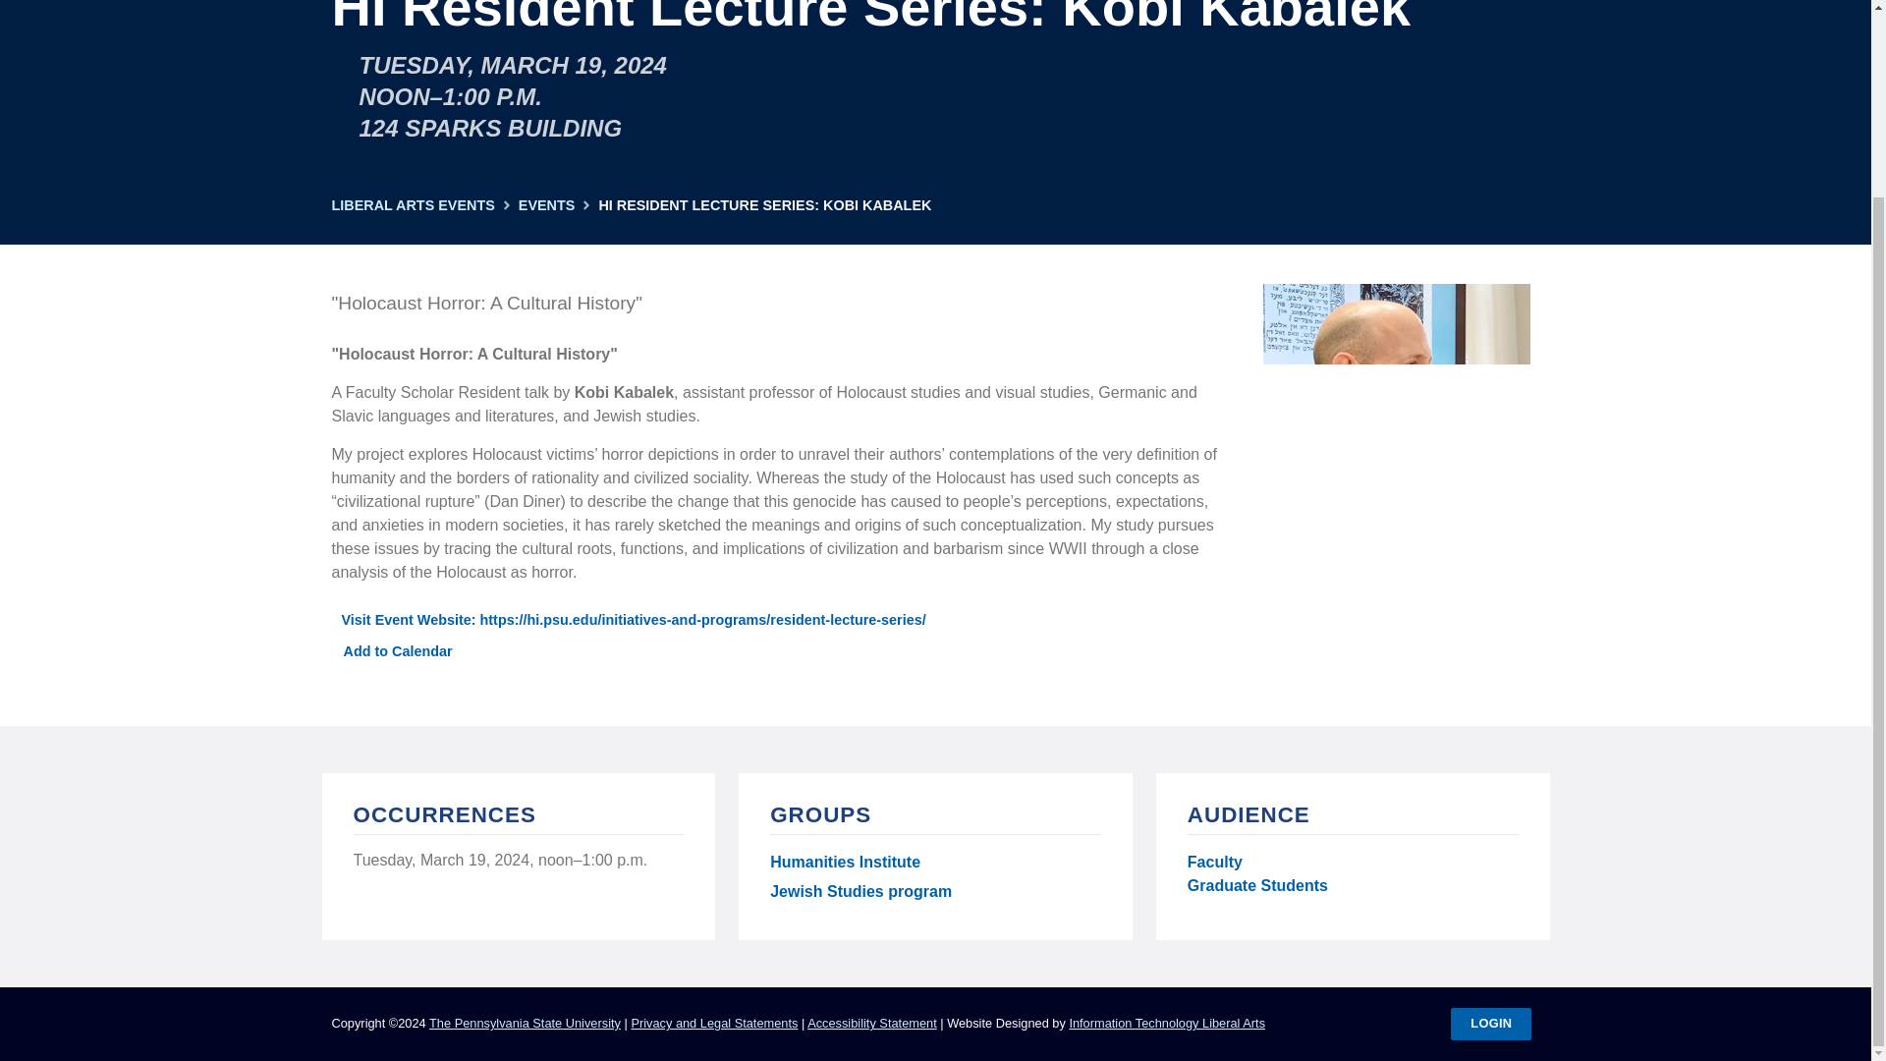  Describe the element at coordinates (393, 650) in the screenshot. I see `Add to Calendar` at that location.